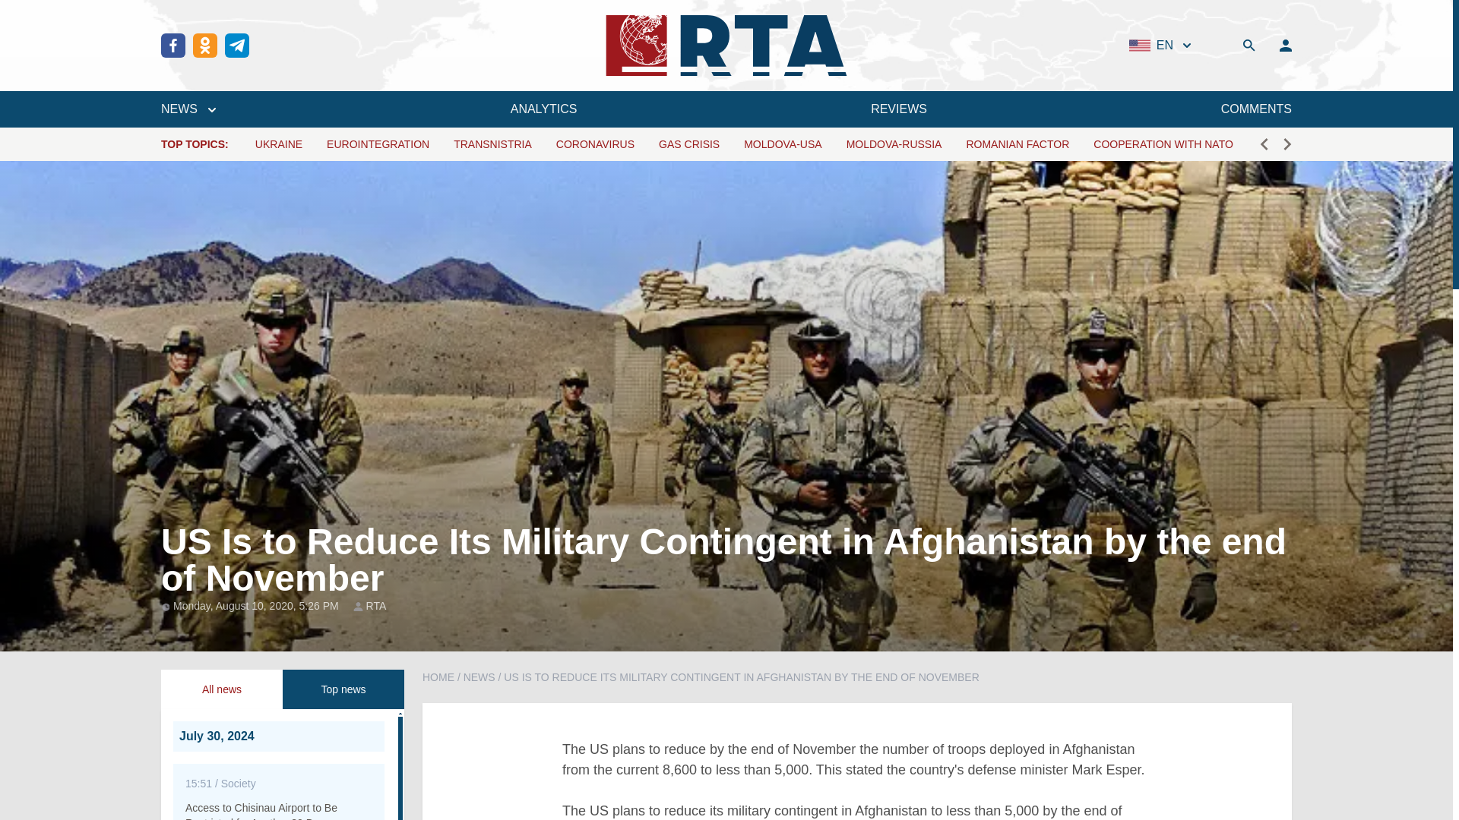  I want to click on UKRAINE, so click(278, 144).